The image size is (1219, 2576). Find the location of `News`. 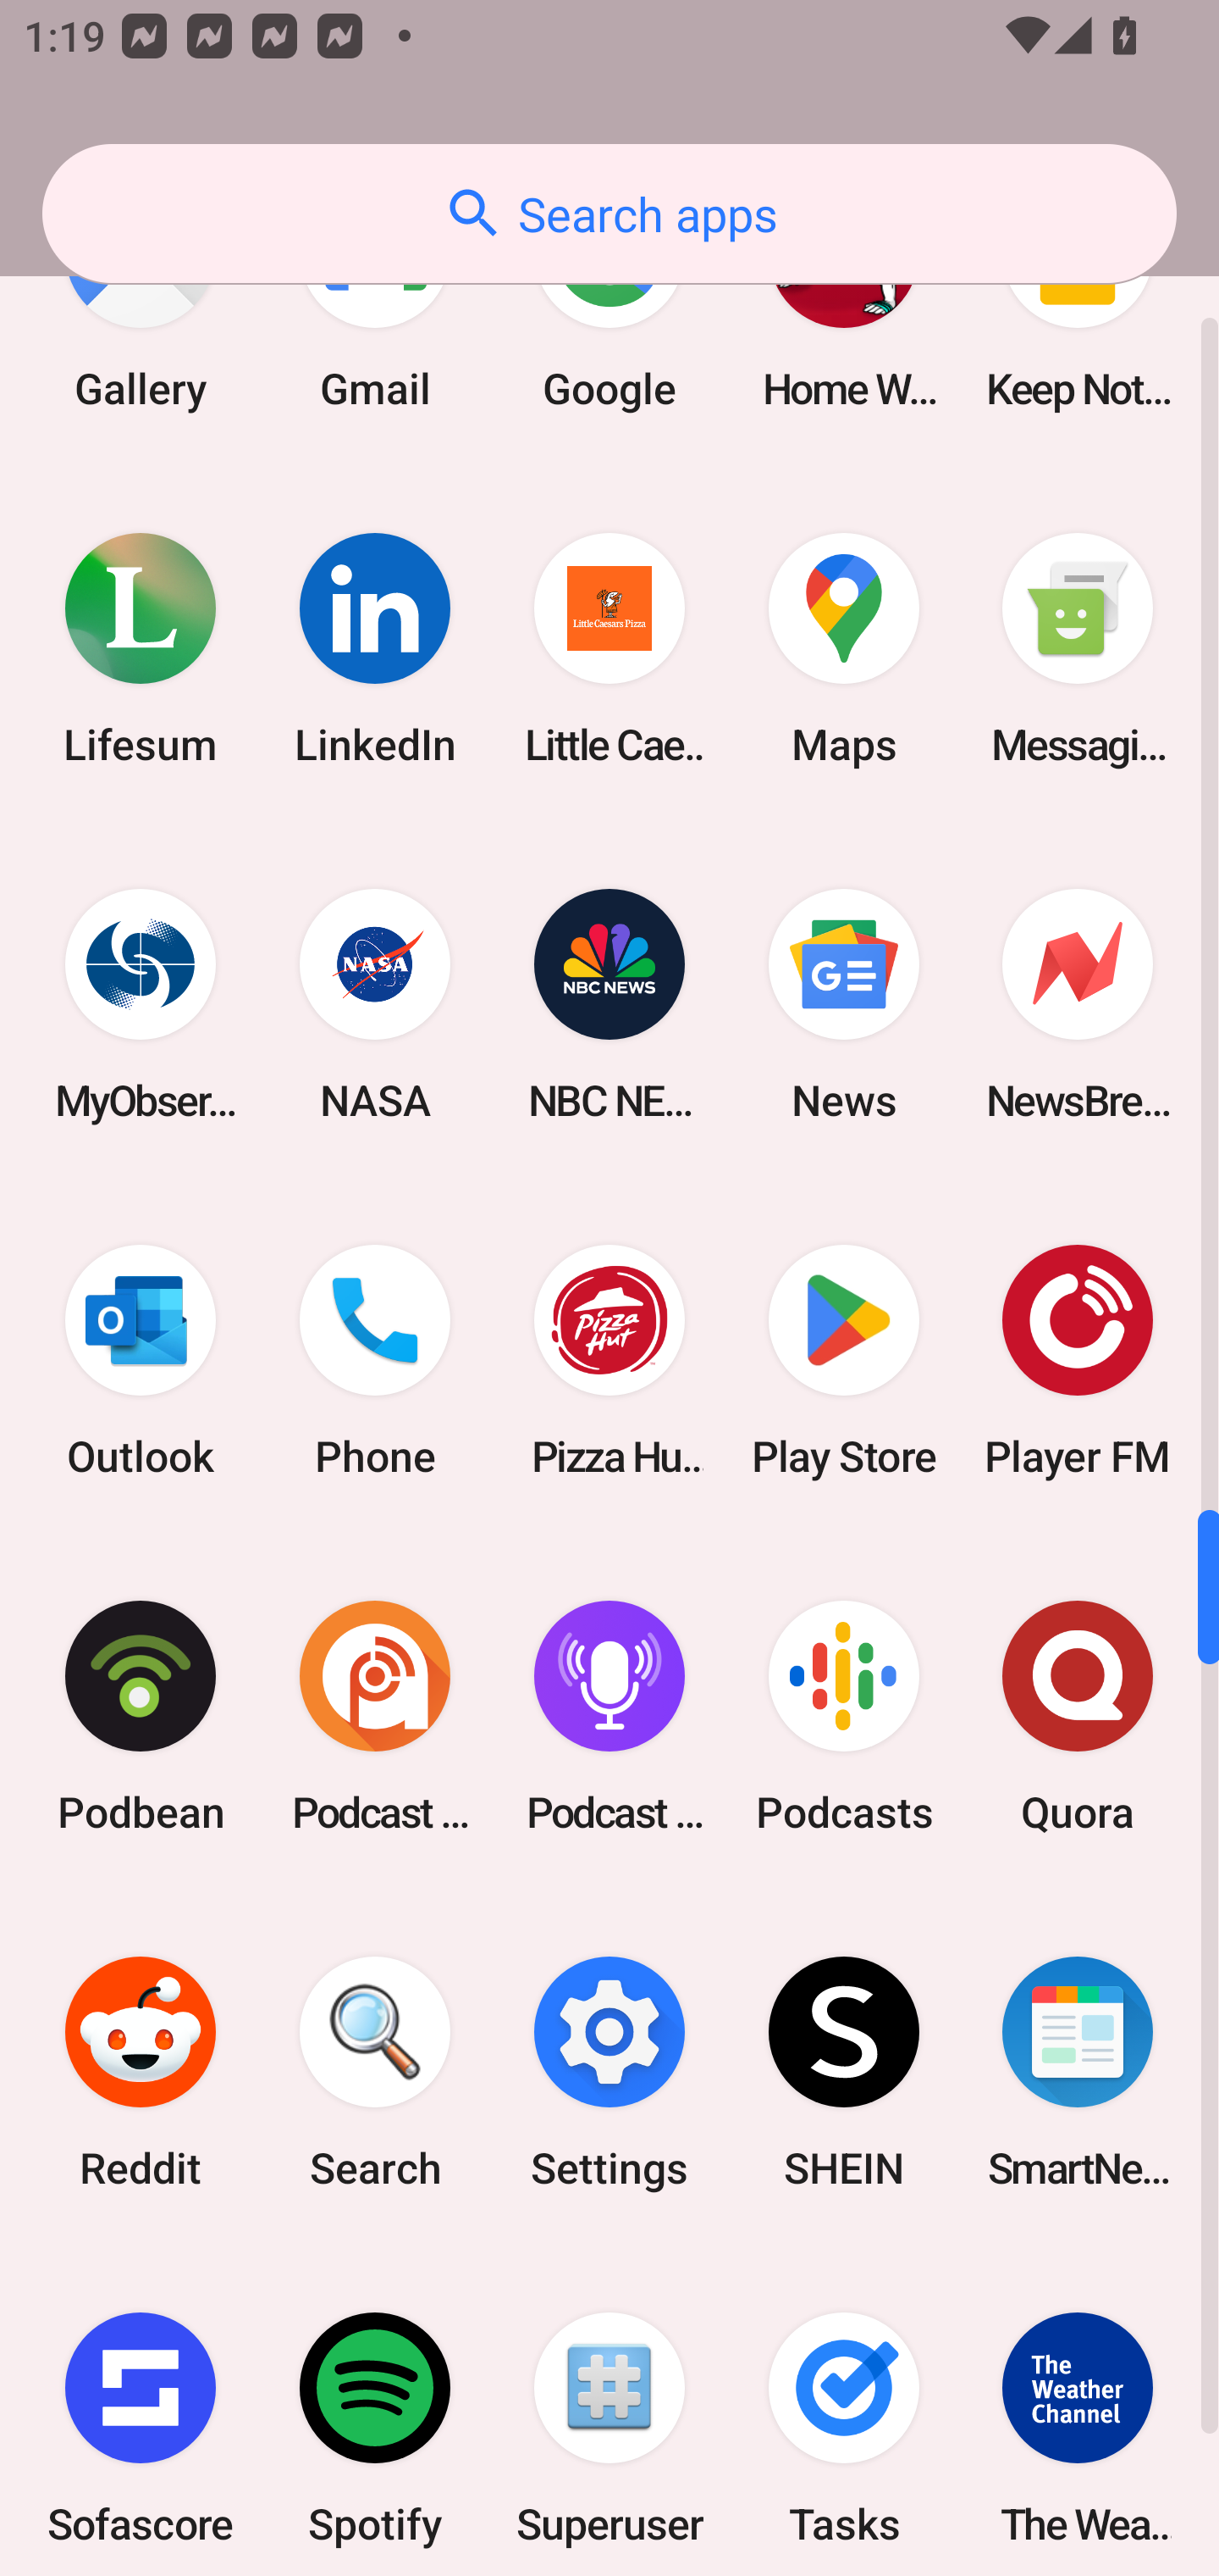

News is located at coordinates (843, 1004).